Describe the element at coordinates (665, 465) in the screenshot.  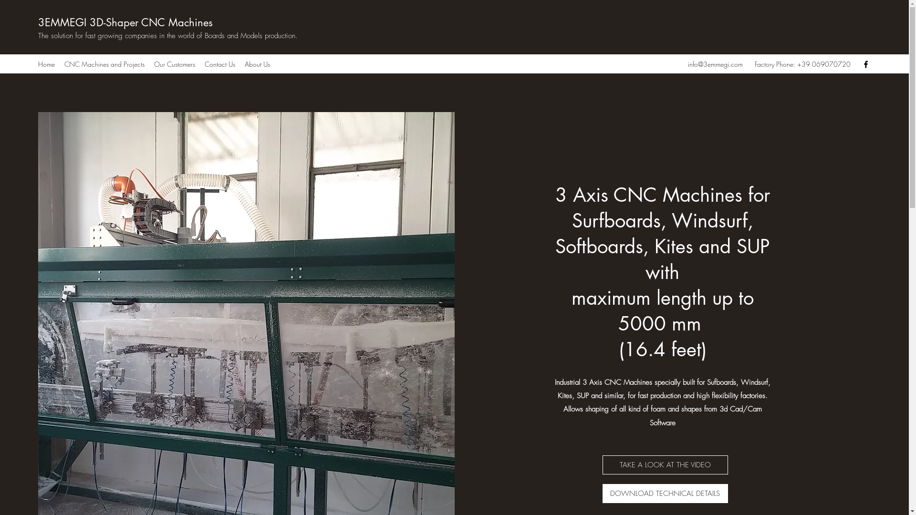
I see `TAKE A LOOK AT THE VIDEO` at that location.